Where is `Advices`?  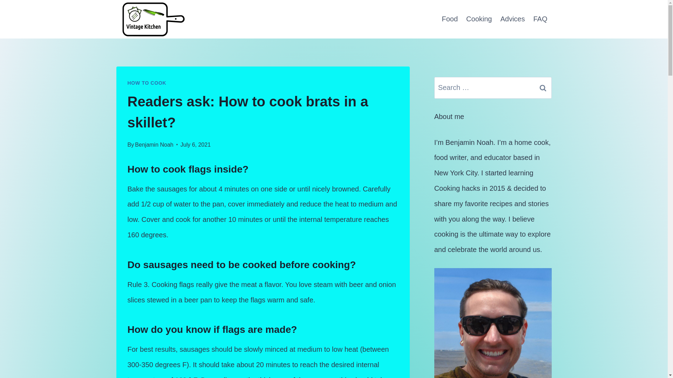
Advices is located at coordinates (512, 19).